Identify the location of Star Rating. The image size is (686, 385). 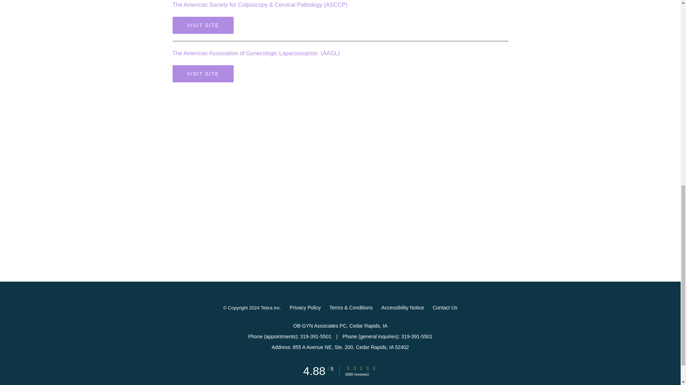
(367, 369).